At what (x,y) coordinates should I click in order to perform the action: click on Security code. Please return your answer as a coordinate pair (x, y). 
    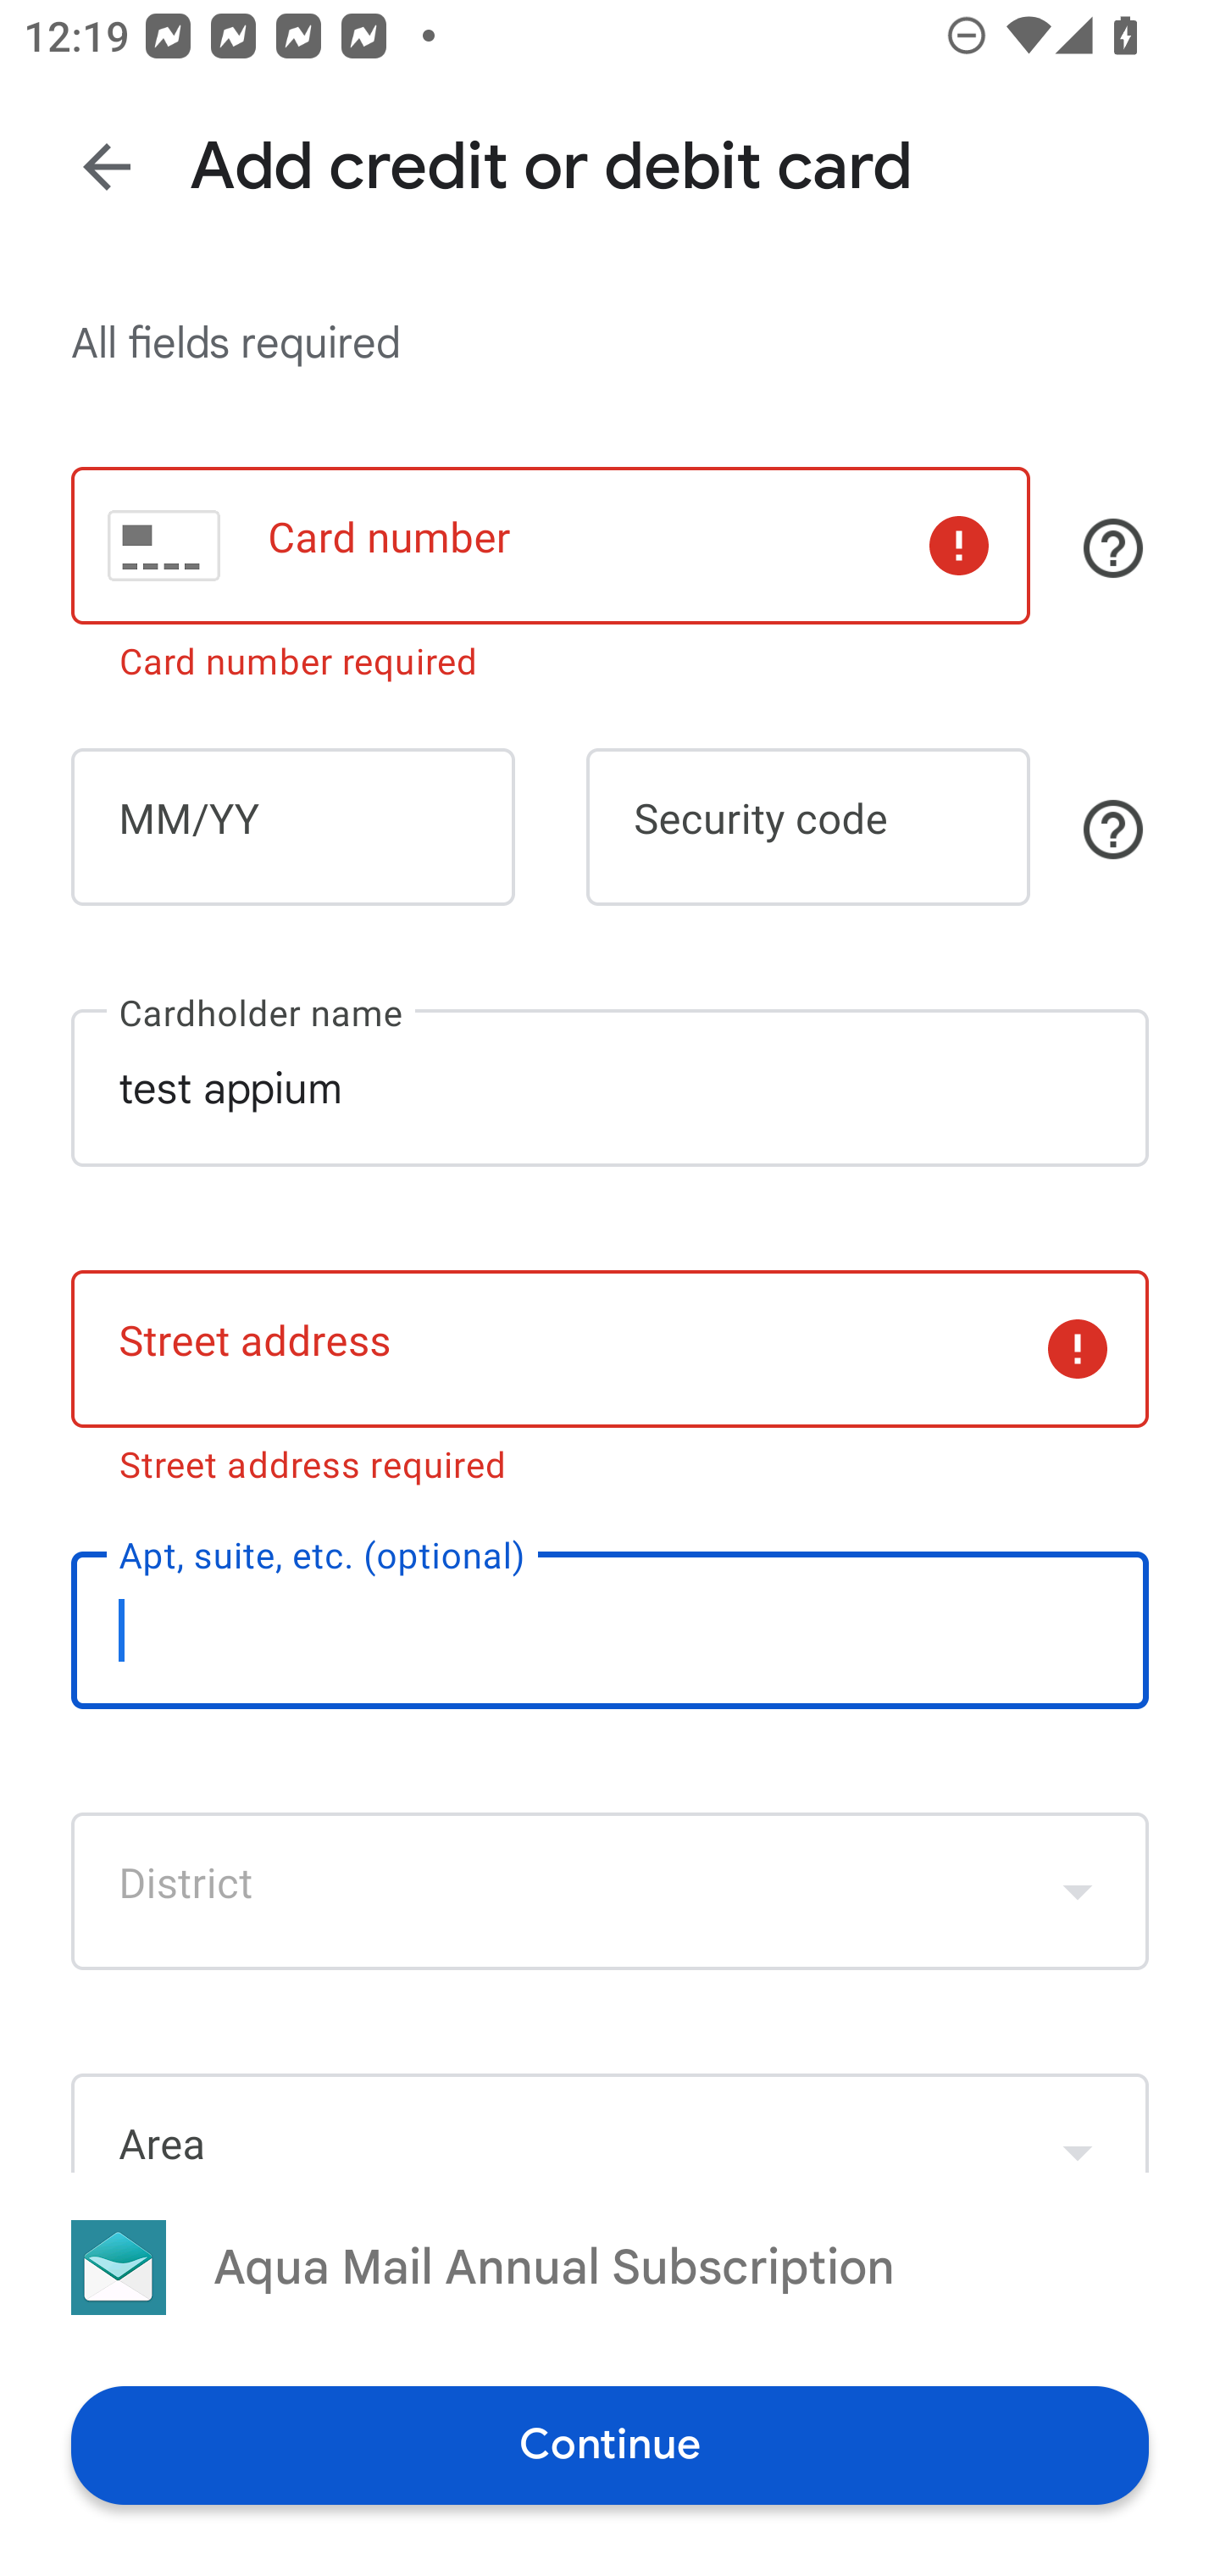
    Looking at the image, I should click on (808, 827).